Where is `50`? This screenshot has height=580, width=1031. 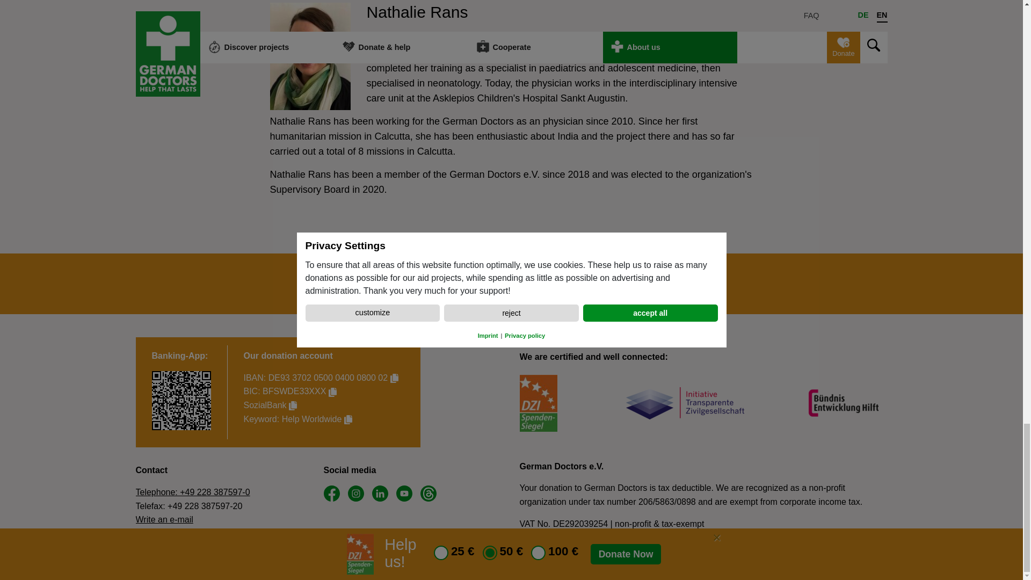 50 is located at coordinates (483, 282).